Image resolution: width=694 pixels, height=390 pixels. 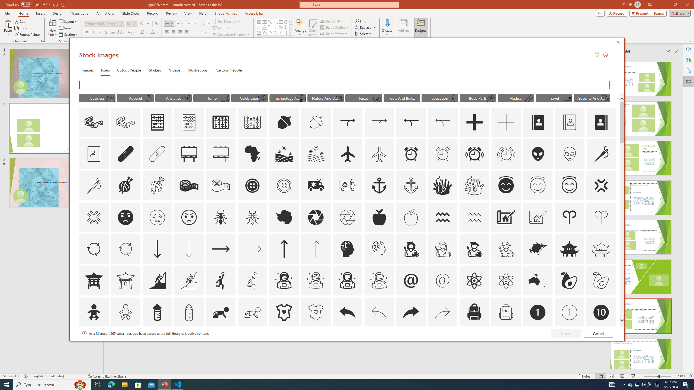 What do you see at coordinates (211, 98) in the screenshot?
I see `"Home" Icons.` at bounding box center [211, 98].